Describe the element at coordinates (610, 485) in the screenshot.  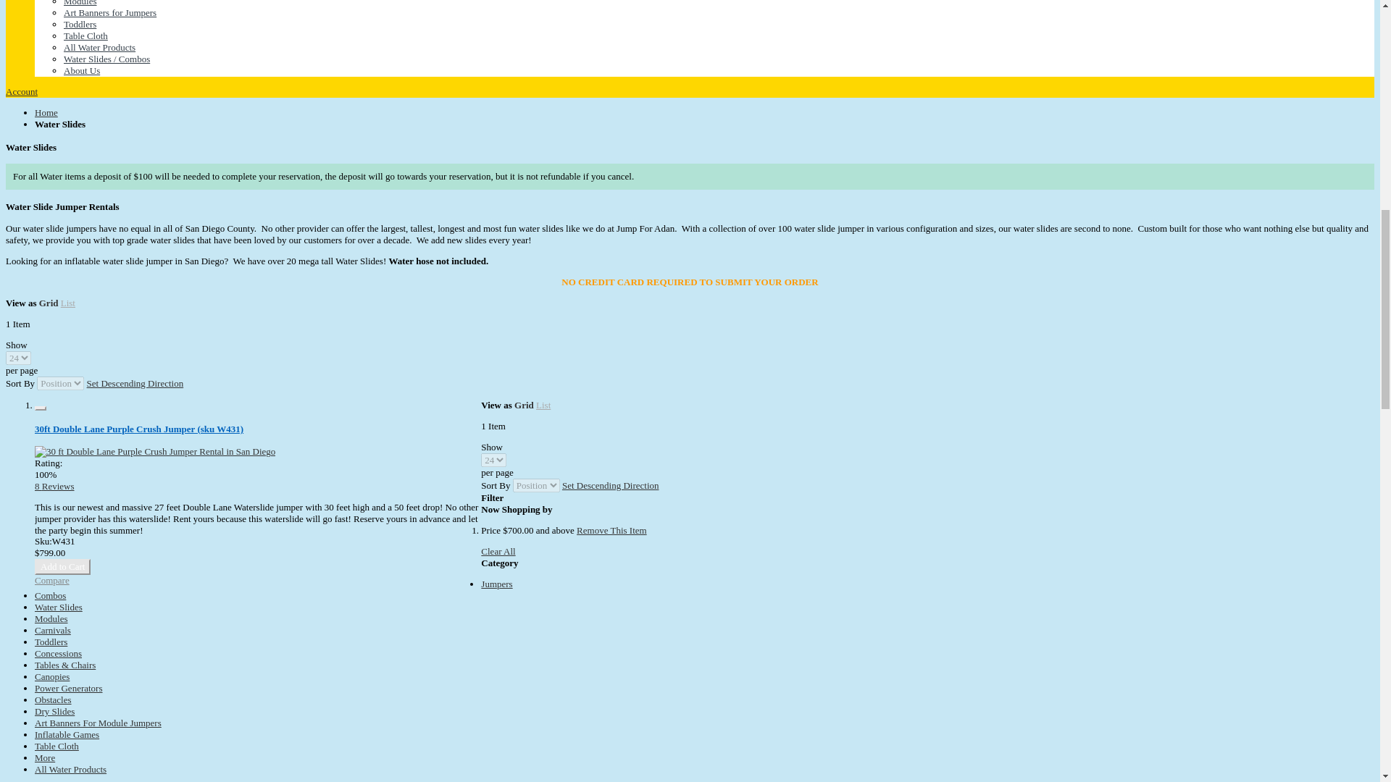
I see `Set Descending Direction` at that location.